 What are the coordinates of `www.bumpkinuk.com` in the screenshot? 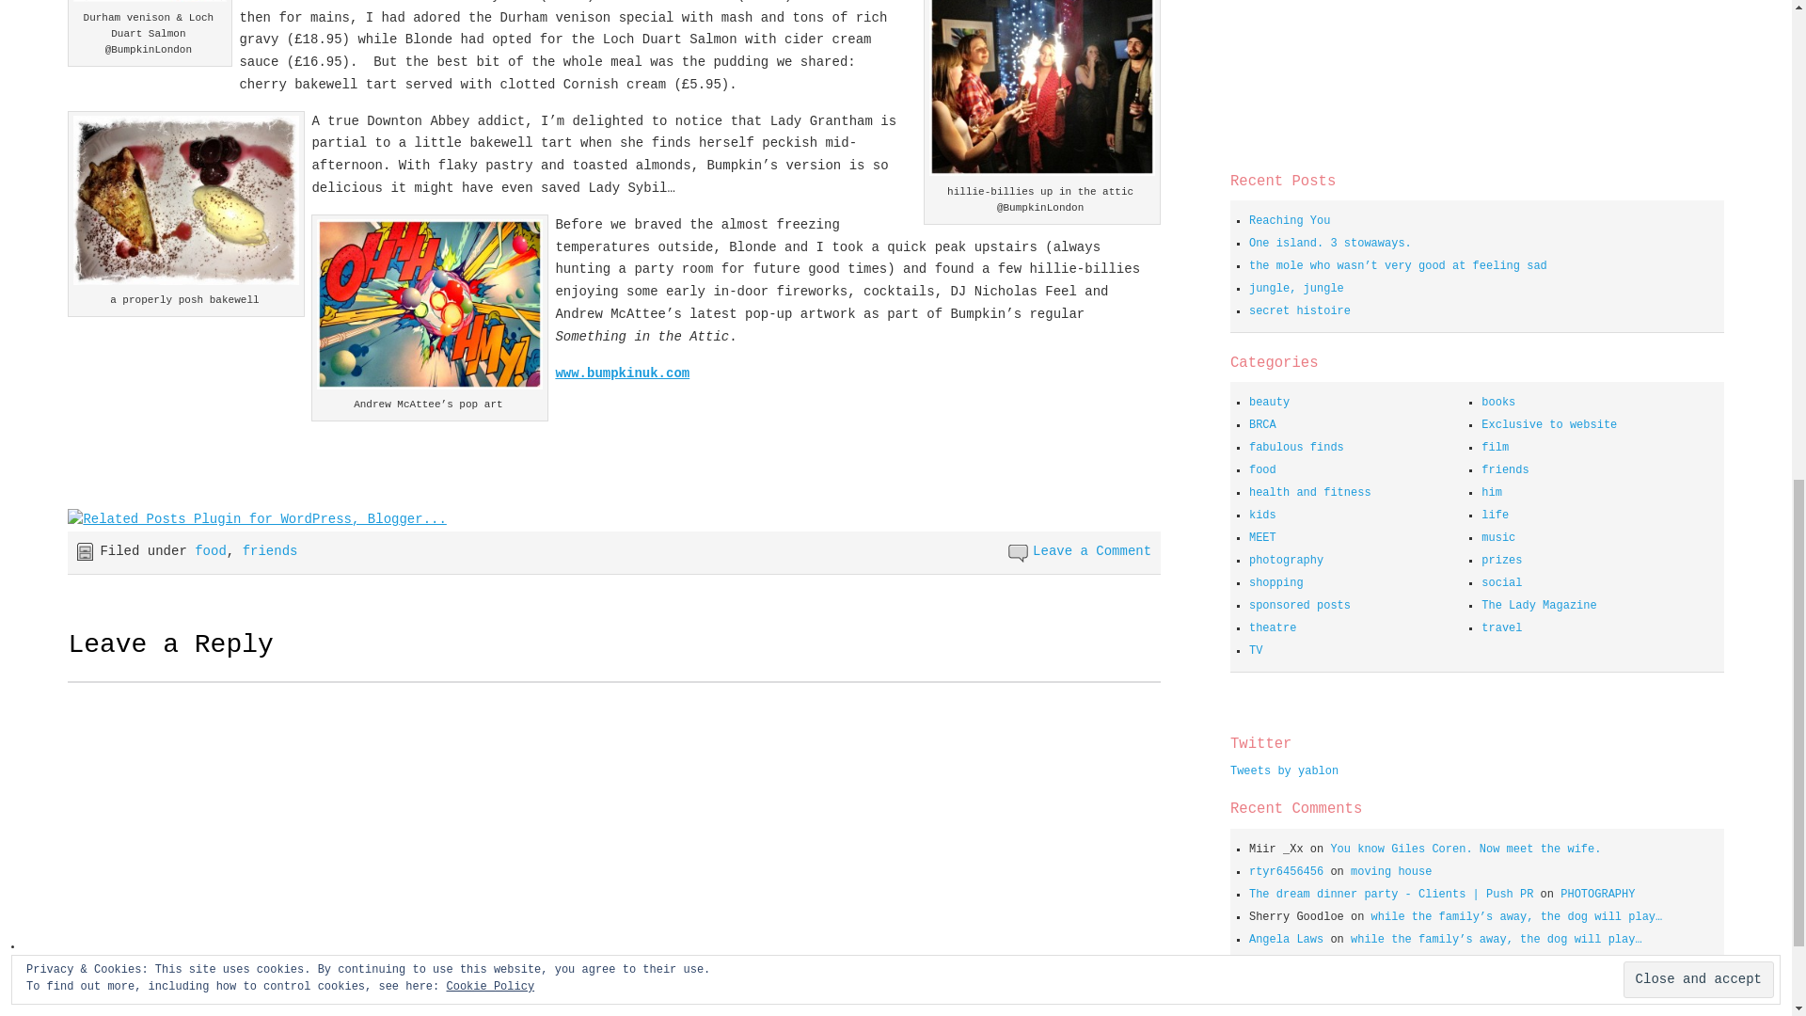 It's located at (622, 373).